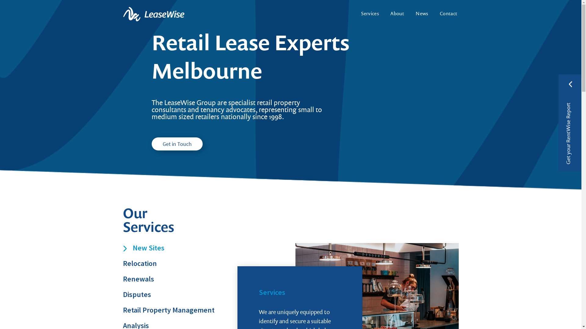 This screenshot has height=329, width=586. I want to click on Services, so click(370, 14).